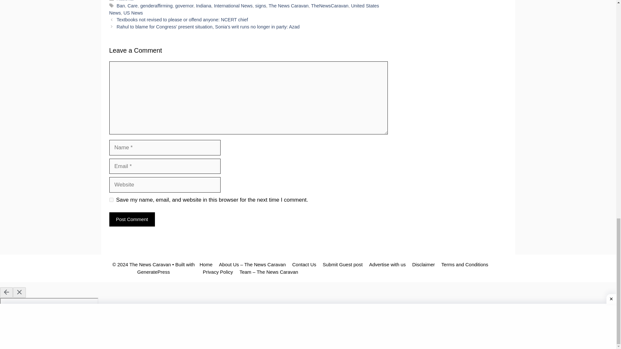  Describe the element at coordinates (132, 219) in the screenshot. I see `Post Comment` at that location.